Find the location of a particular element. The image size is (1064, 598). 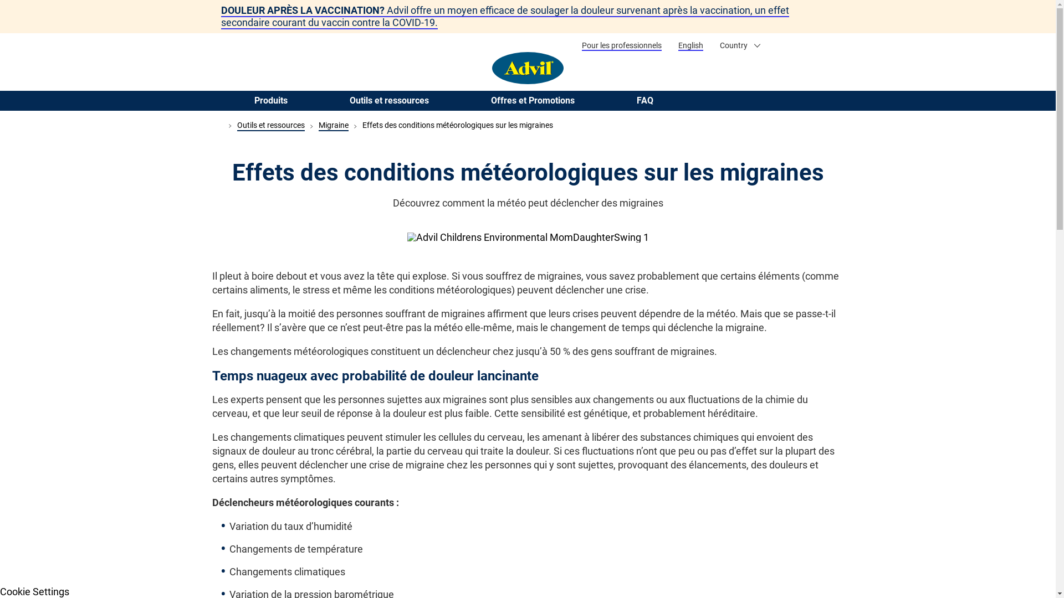

Haleon is located at coordinates (811, 44).